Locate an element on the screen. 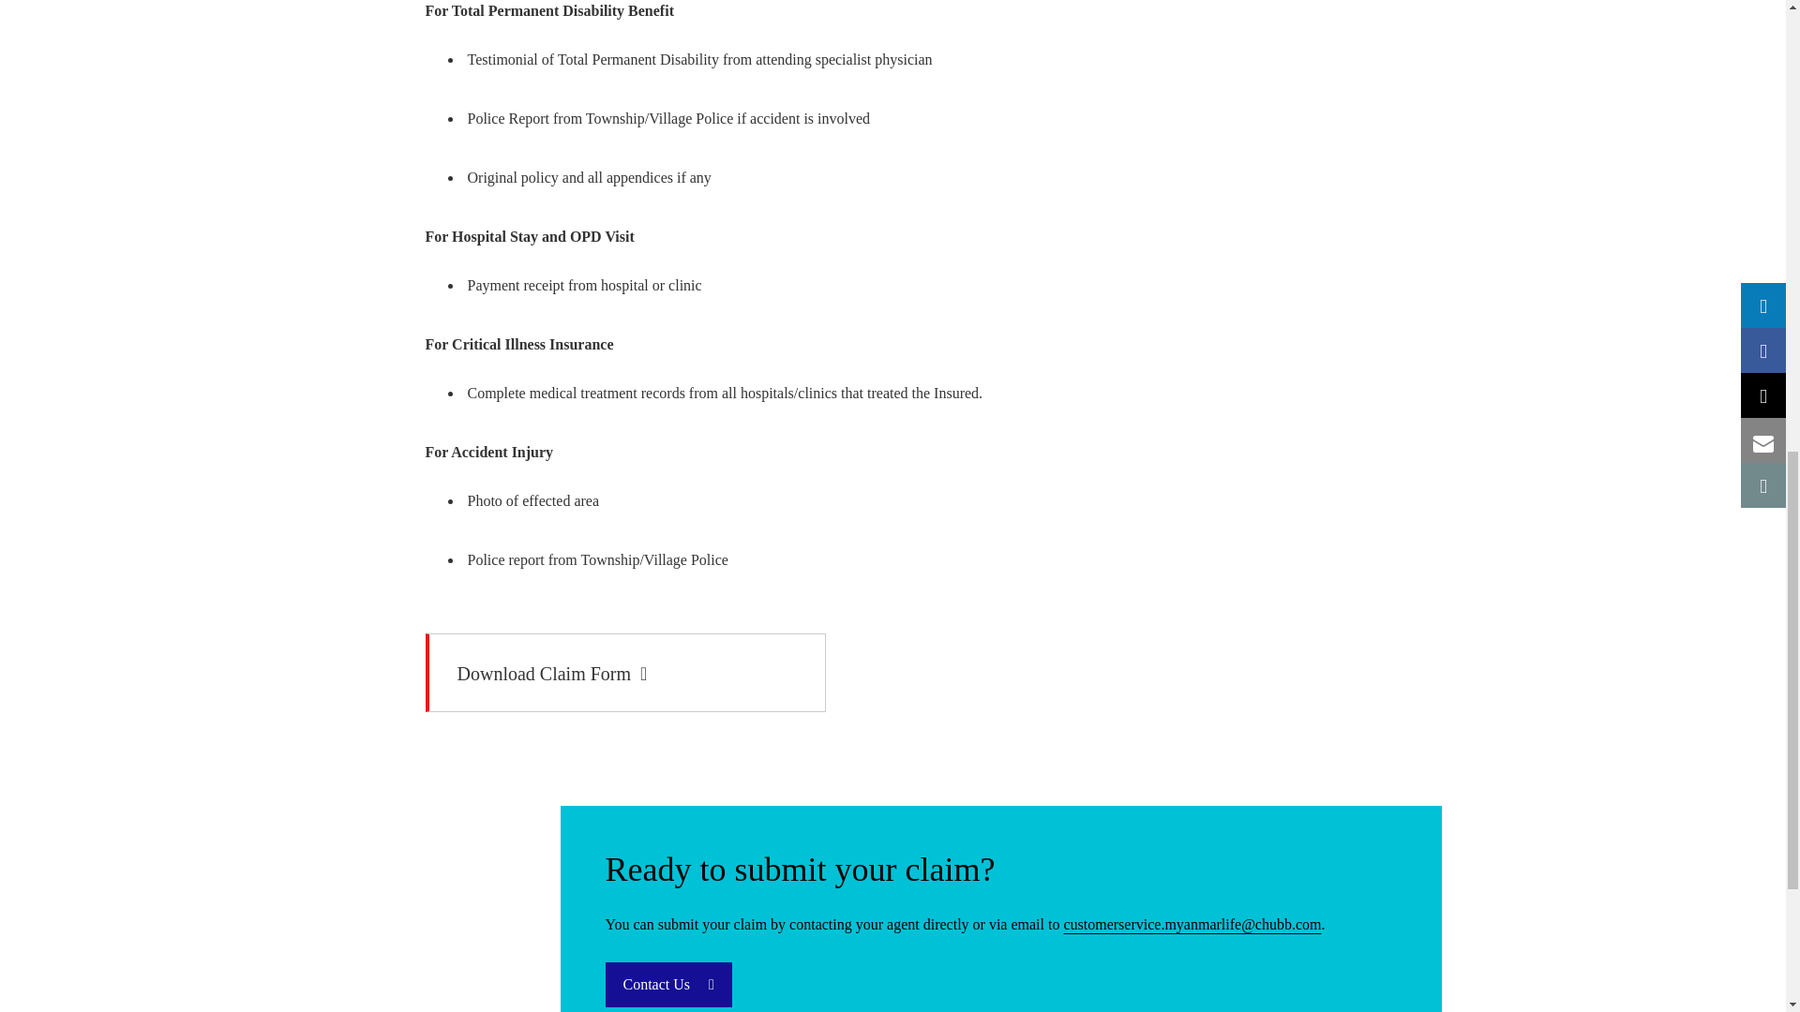  Contact Us is located at coordinates (668, 984).